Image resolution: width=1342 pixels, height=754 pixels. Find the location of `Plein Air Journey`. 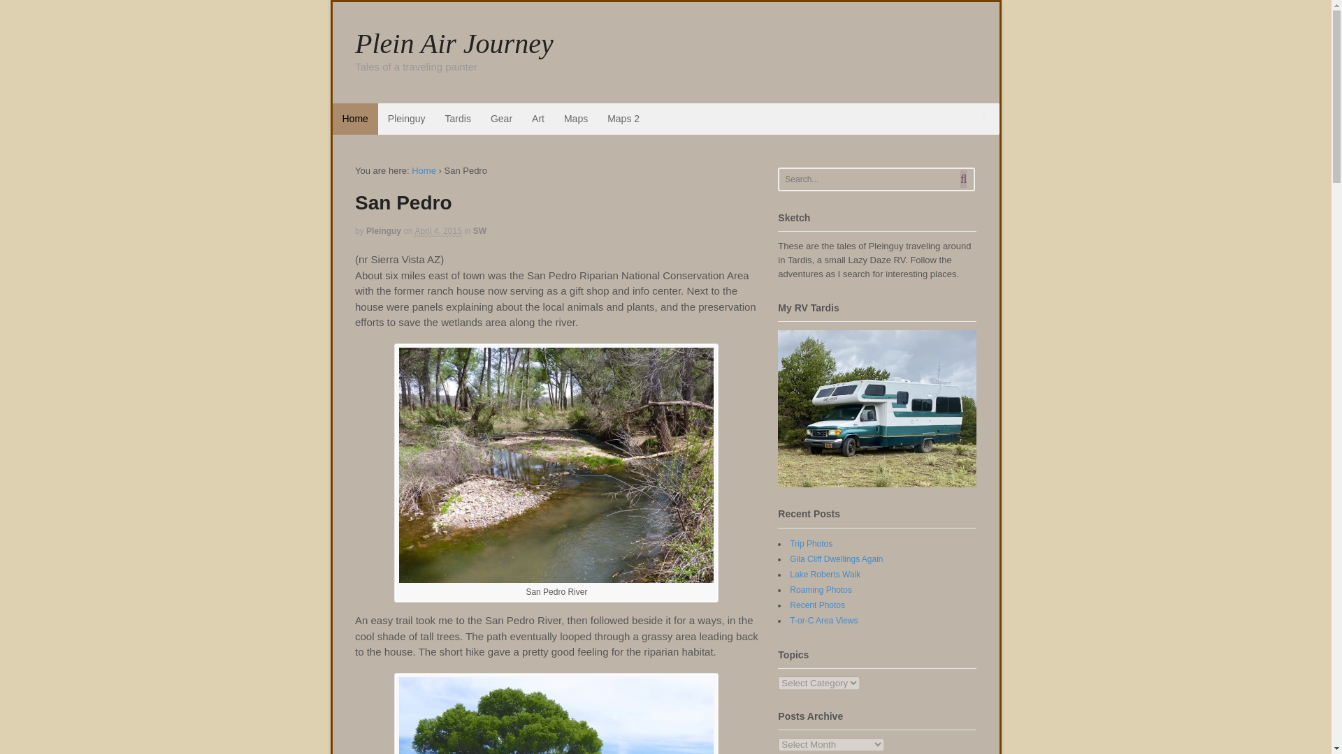

Plein Air Journey is located at coordinates (424, 170).